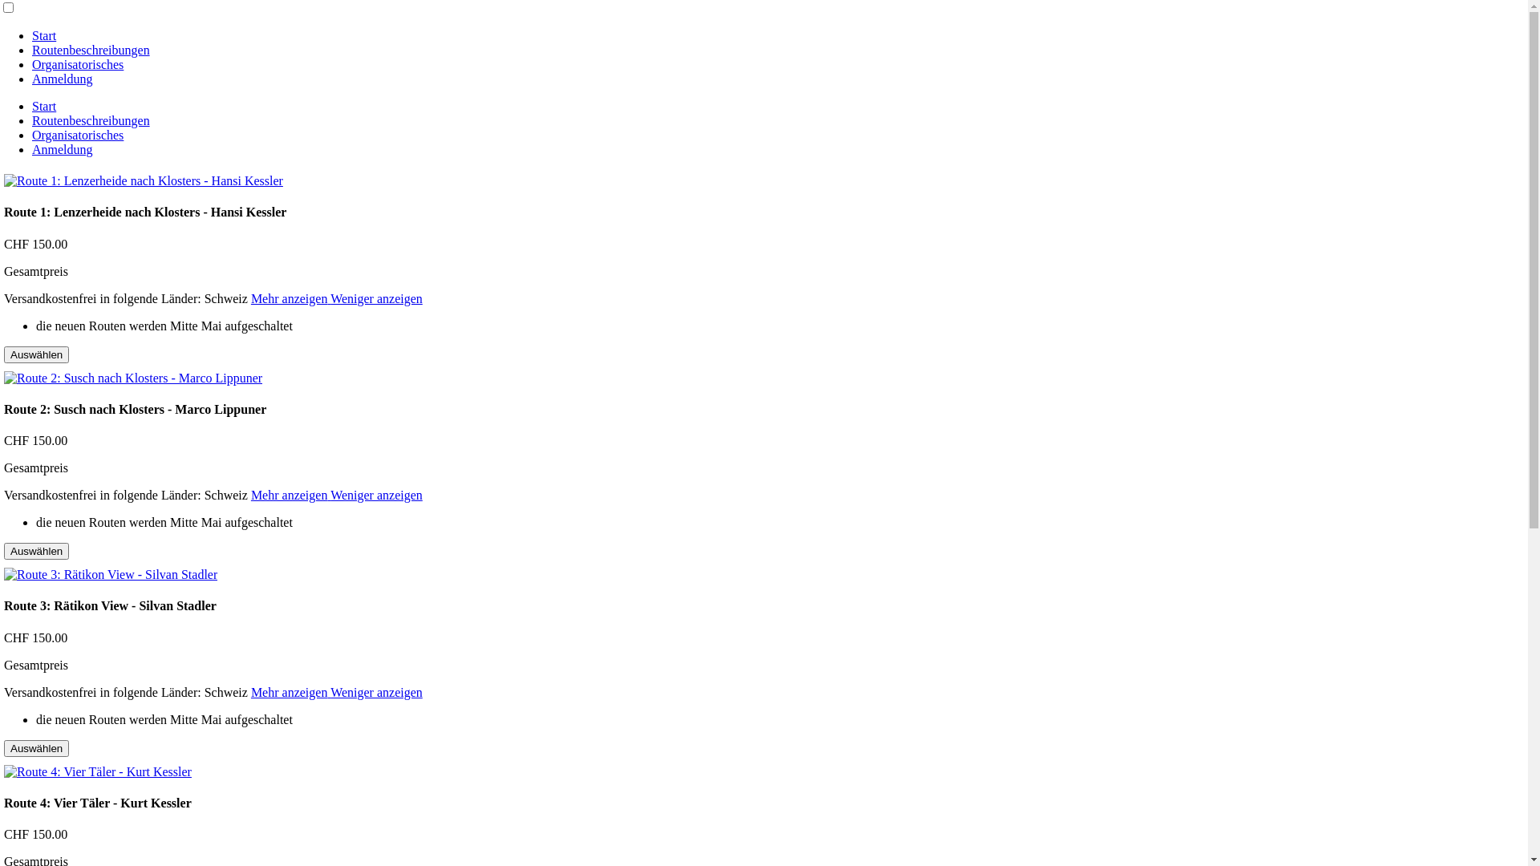  I want to click on Start, so click(44, 106).